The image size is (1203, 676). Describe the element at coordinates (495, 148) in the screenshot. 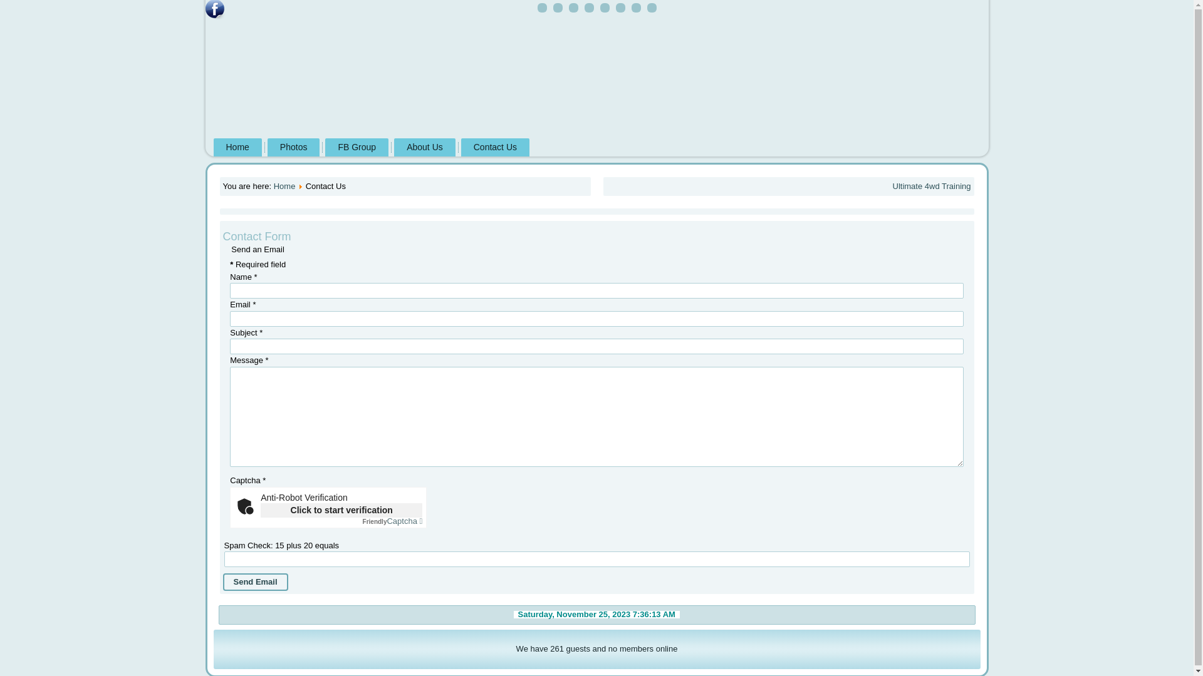

I see `Contact Us` at that location.